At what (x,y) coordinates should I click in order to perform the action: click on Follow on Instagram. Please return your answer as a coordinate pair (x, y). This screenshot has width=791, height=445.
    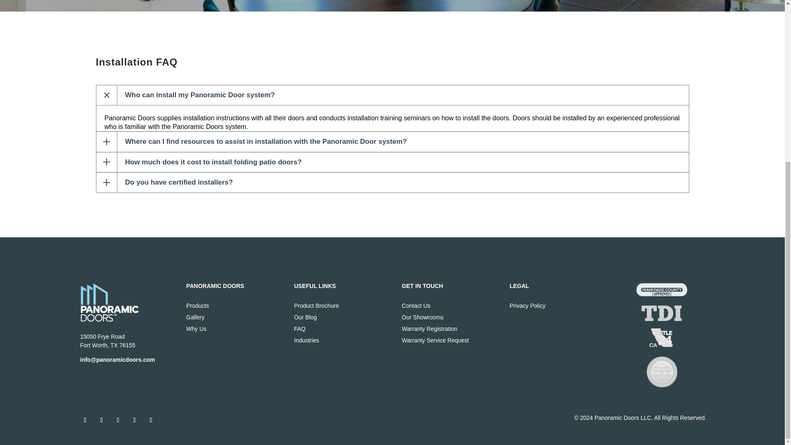
    Looking at the image, I should click on (118, 420).